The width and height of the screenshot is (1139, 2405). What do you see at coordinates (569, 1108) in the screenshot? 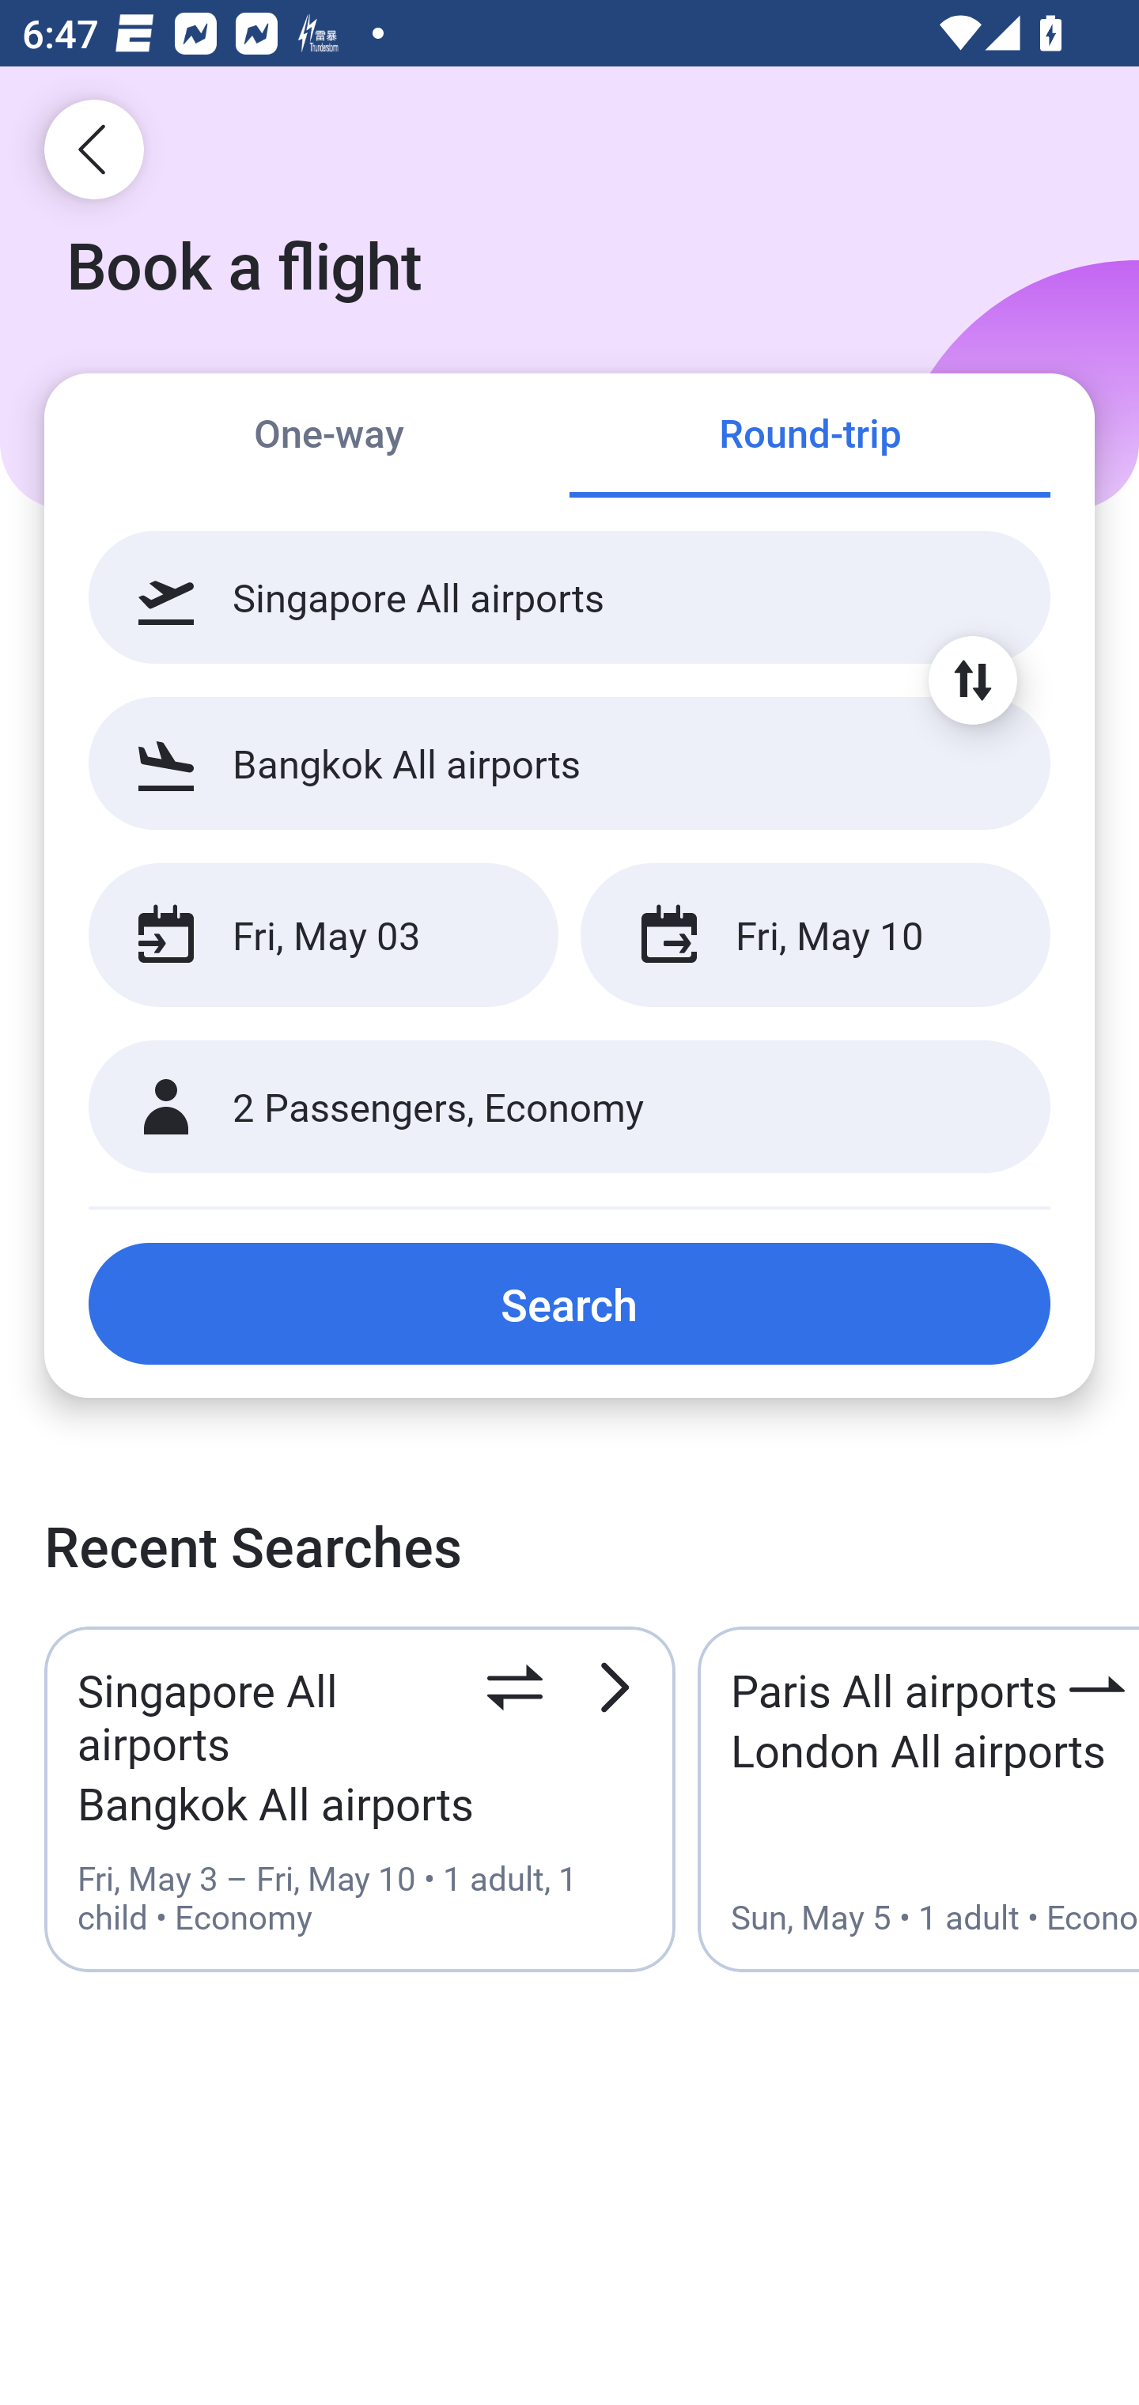
I see `2 Passengers, Economy` at bounding box center [569, 1108].